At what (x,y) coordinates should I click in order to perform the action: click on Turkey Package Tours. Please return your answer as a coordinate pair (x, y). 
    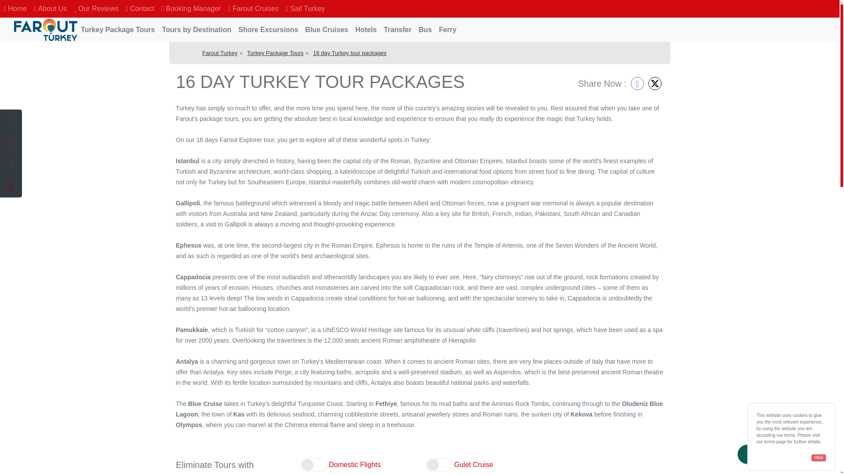
    Looking at the image, I should click on (118, 29).